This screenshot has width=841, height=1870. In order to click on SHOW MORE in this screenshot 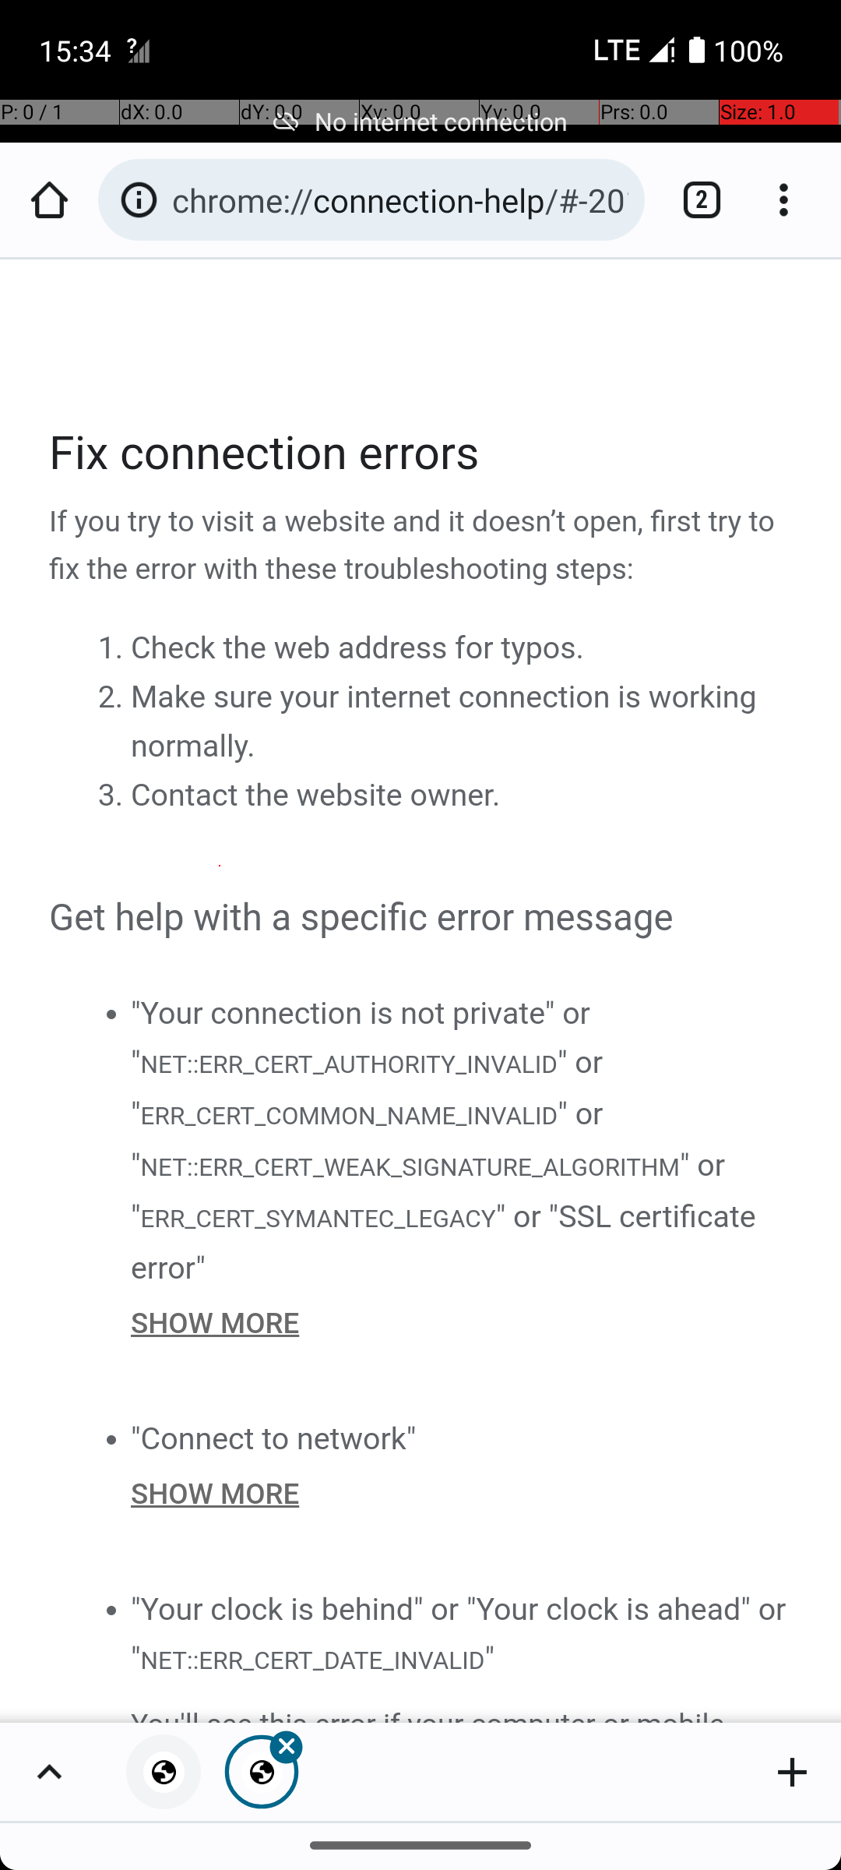, I will do `click(463, 1323)`.